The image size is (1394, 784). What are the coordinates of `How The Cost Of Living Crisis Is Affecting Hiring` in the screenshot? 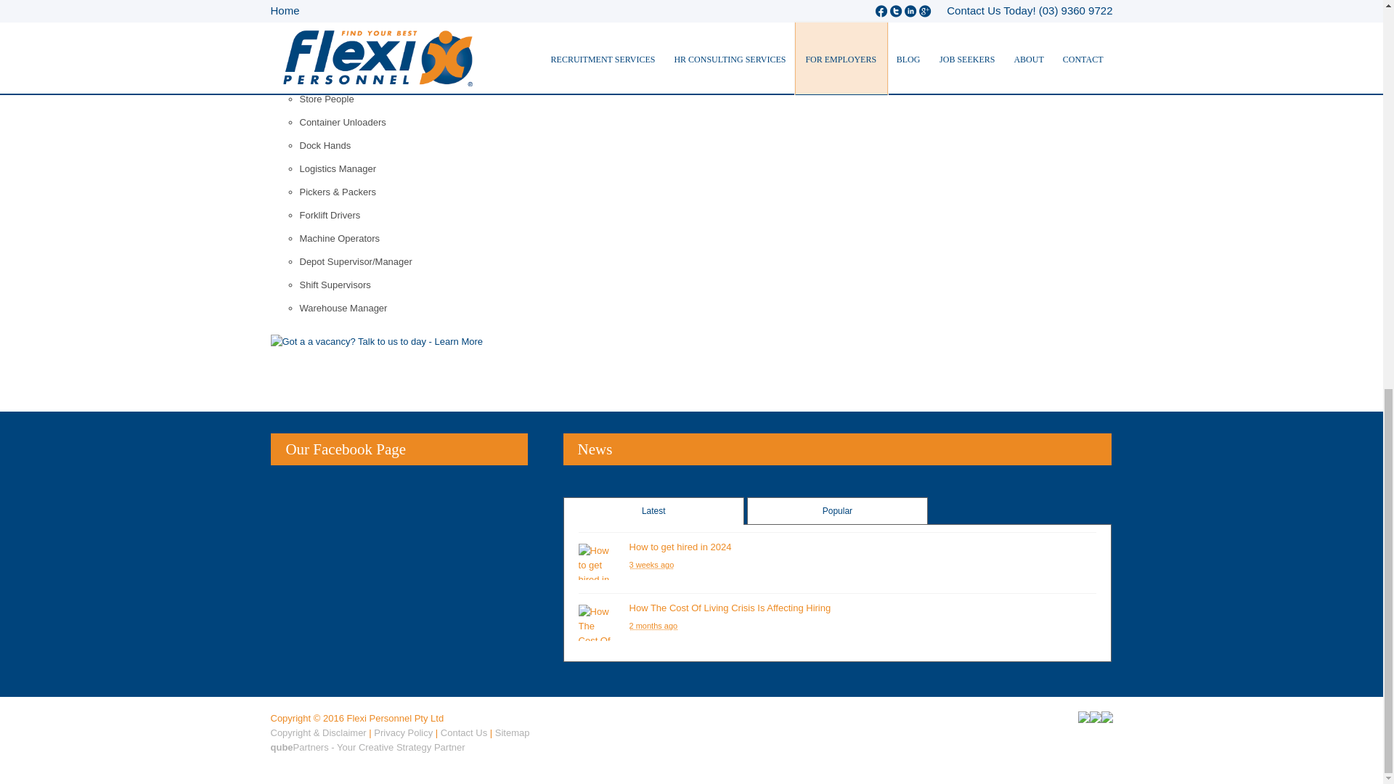 It's located at (730, 608).